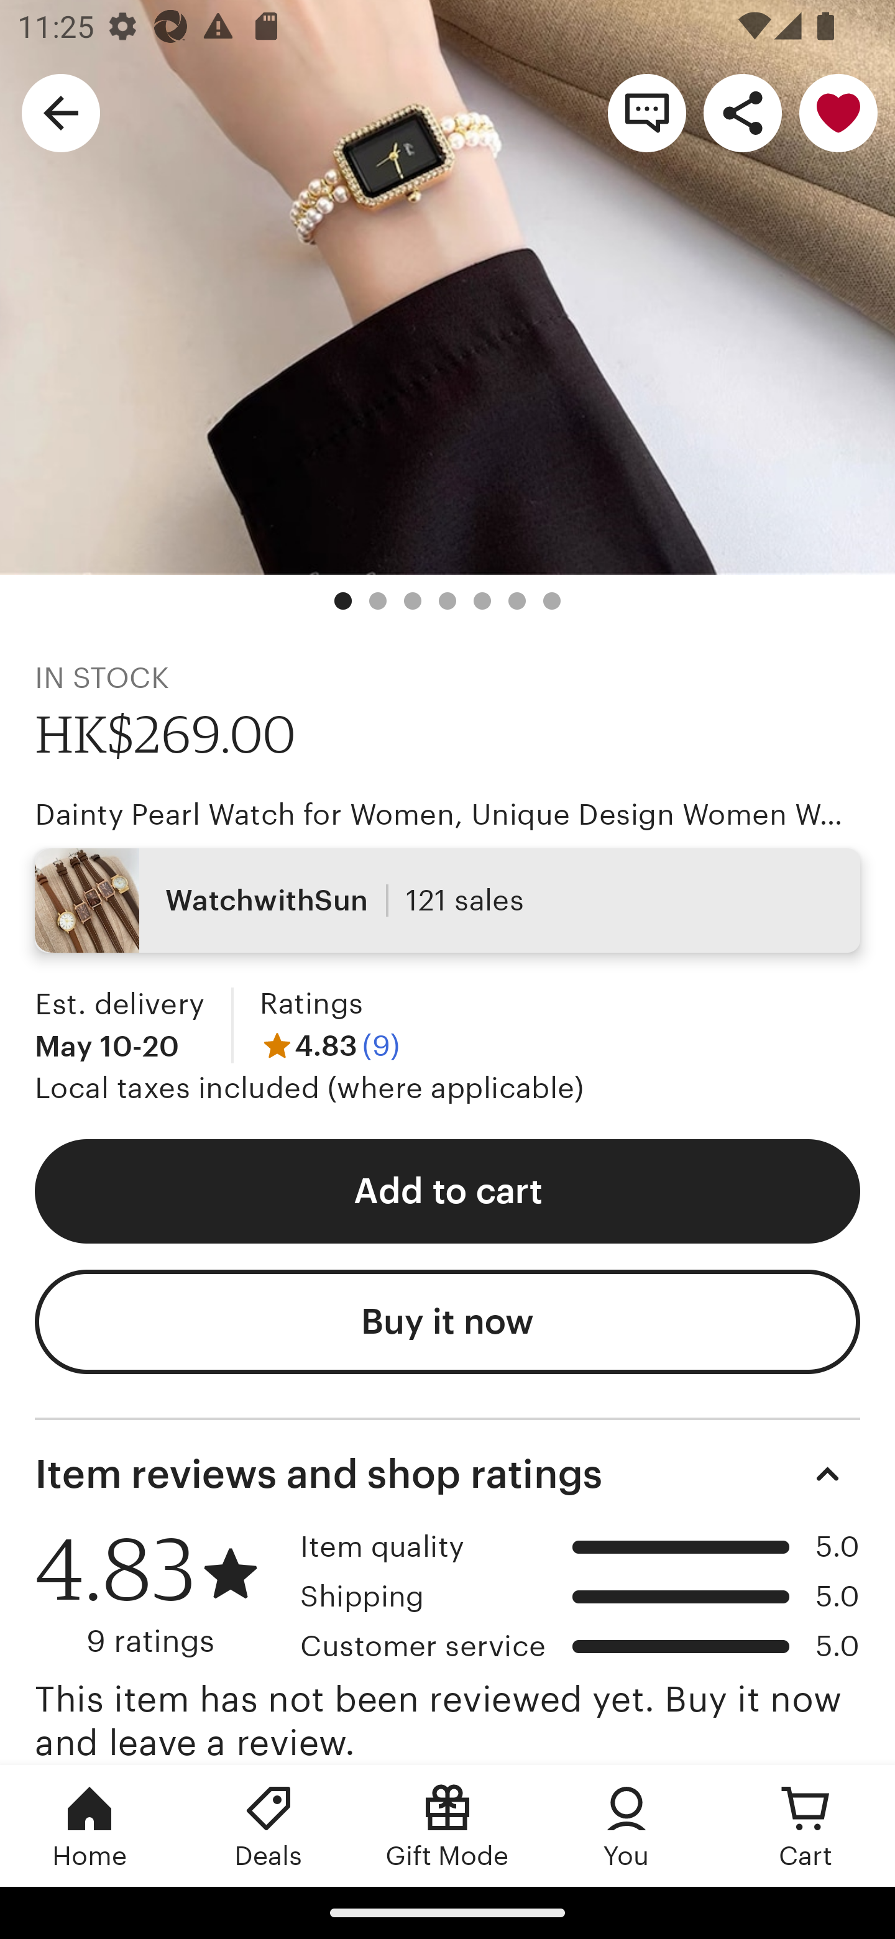 This screenshot has width=895, height=1939. Describe the element at coordinates (447, 1322) in the screenshot. I see `Buy it now` at that location.